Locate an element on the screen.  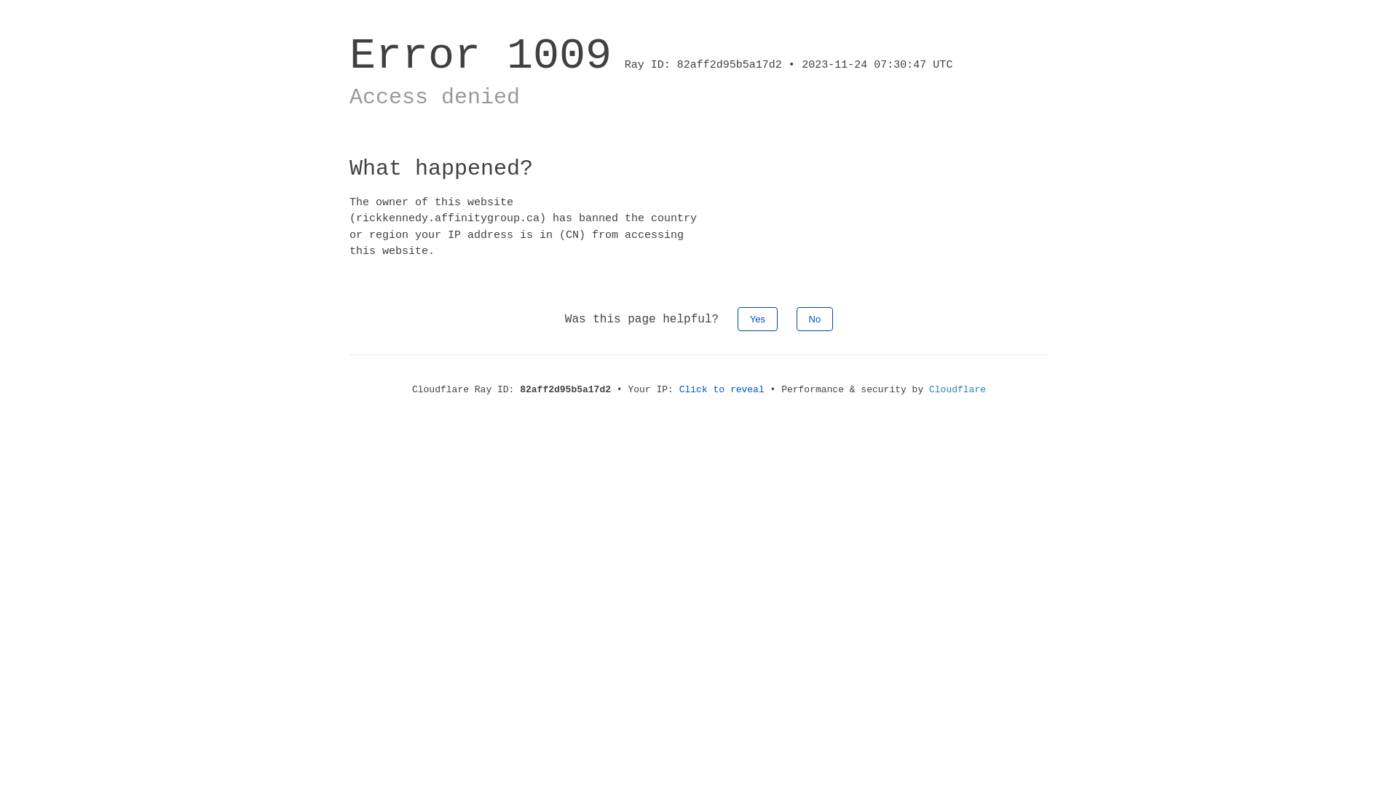
Yes is located at coordinates (757, 319).